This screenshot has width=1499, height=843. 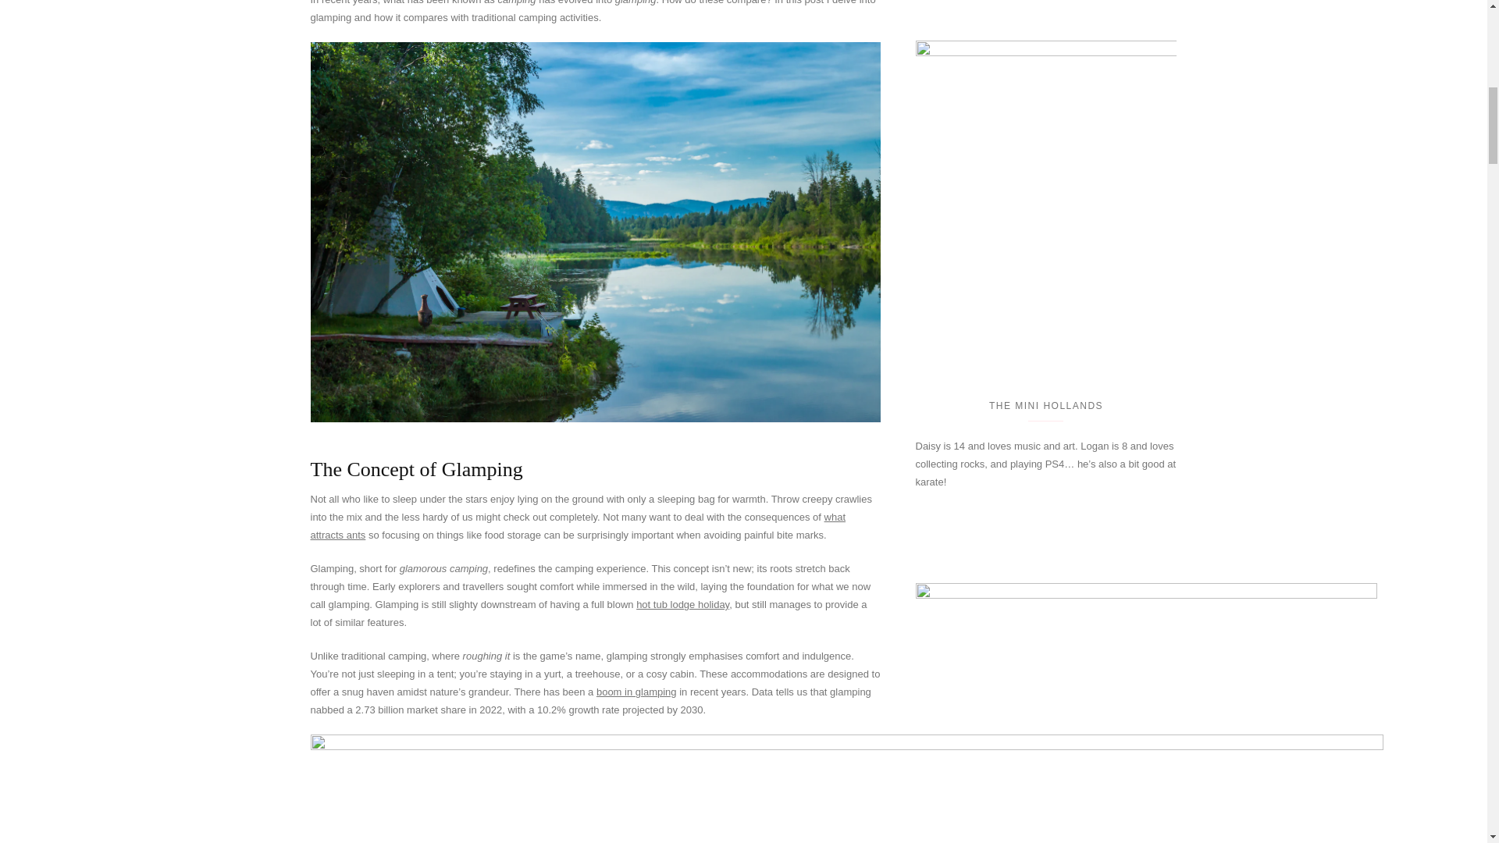 What do you see at coordinates (682, 604) in the screenshot?
I see `hot tub lodge holiday` at bounding box center [682, 604].